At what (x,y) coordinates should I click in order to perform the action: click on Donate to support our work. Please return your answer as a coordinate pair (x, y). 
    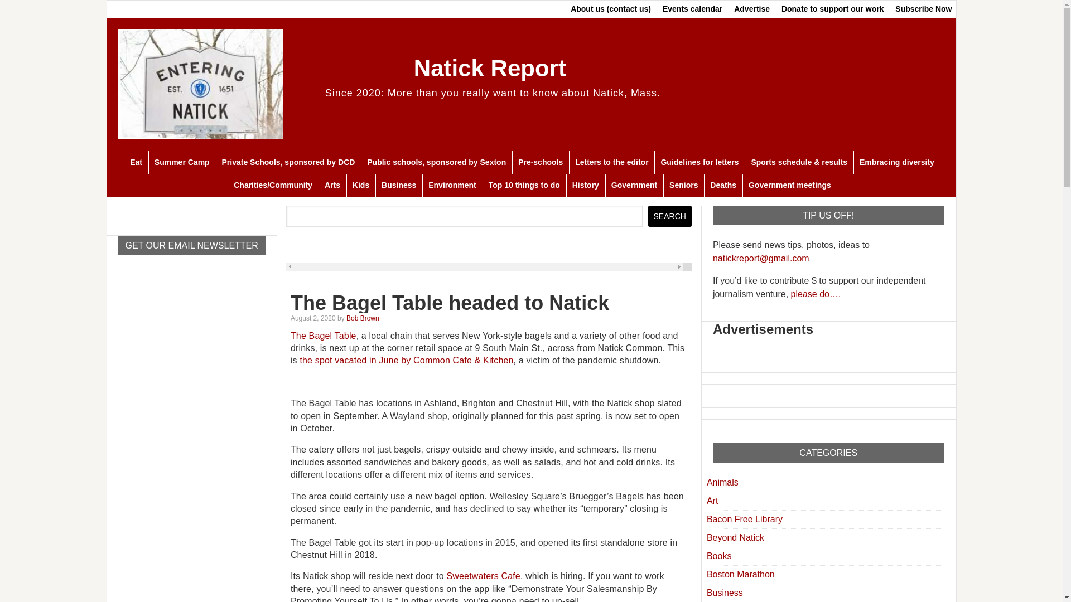
    Looking at the image, I should click on (832, 9).